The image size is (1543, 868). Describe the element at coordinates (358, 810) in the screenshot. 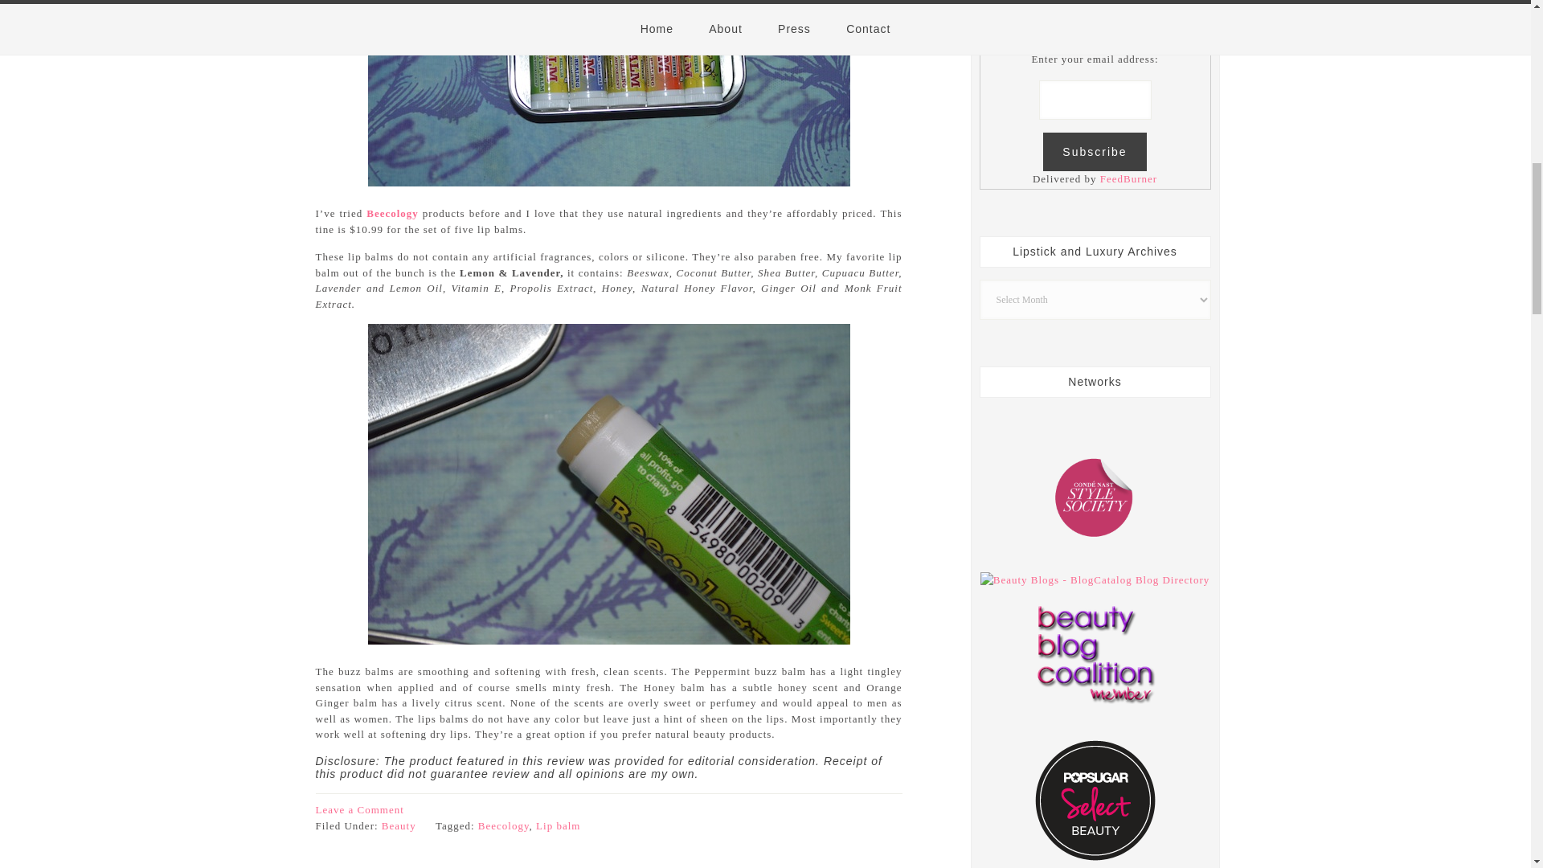

I see `Leave a Comment` at that location.